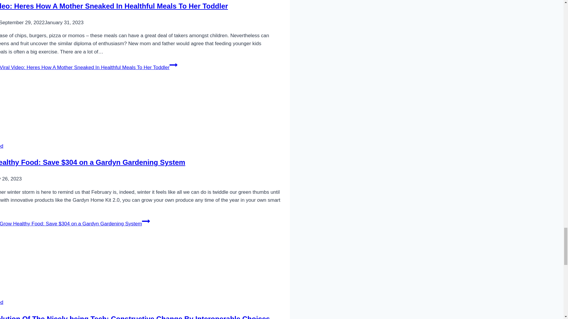 The image size is (568, 319). Describe the element at coordinates (2, 302) in the screenshot. I see `Healthy Food` at that location.